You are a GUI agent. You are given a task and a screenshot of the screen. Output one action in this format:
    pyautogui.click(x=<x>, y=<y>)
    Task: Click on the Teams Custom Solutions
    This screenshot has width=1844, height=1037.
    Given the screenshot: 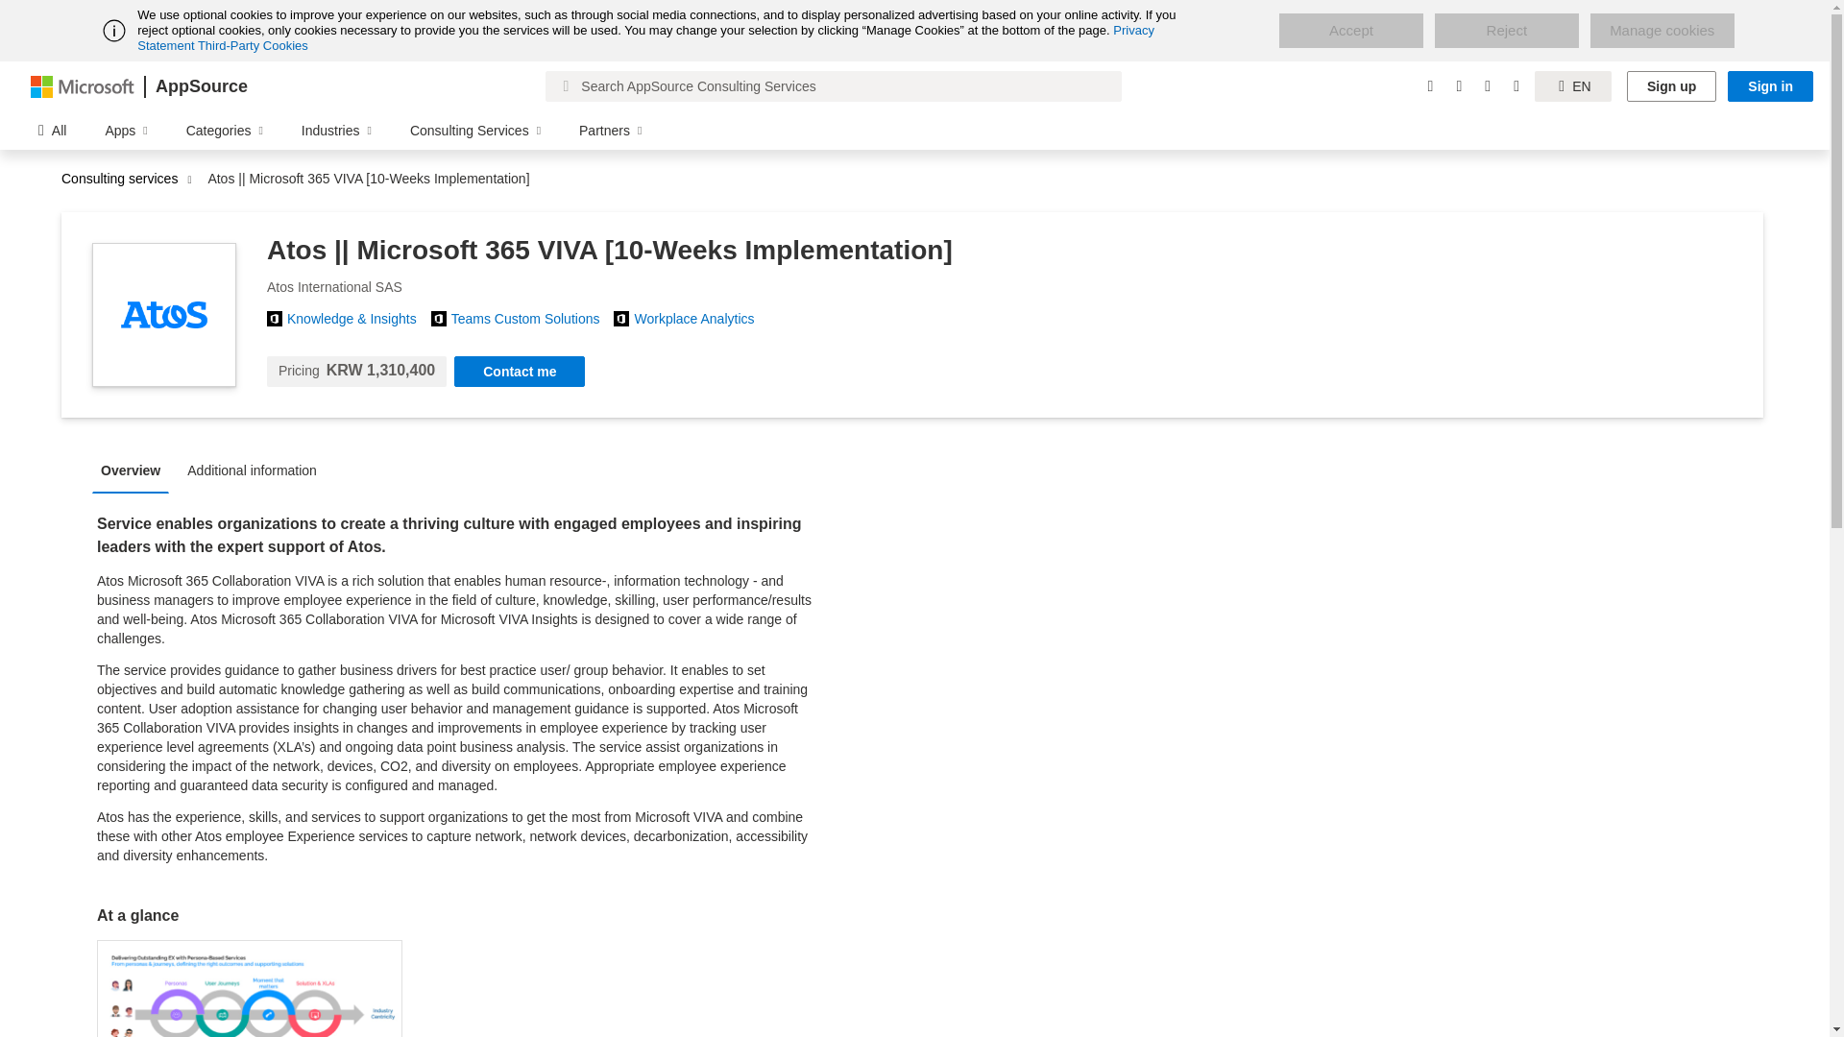 What is the action you would take?
    pyautogui.click(x=532, y=319)
    